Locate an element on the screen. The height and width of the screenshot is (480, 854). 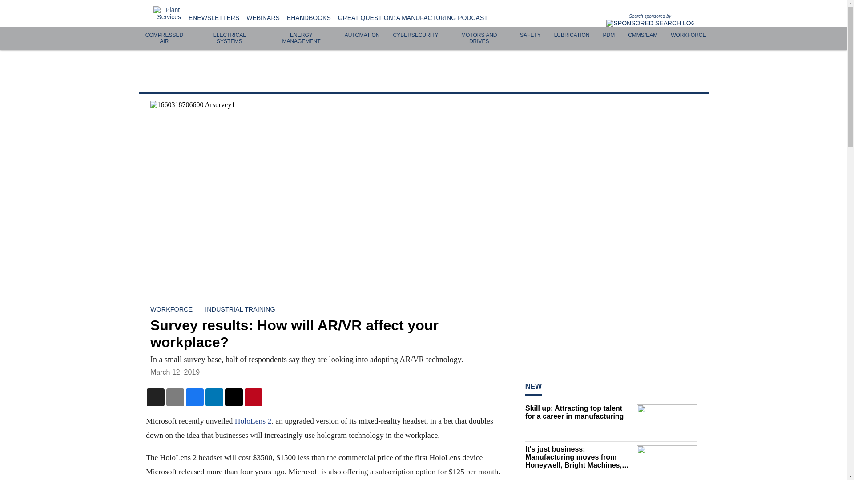
AUTOMATION is located at coordinates (362, 35).